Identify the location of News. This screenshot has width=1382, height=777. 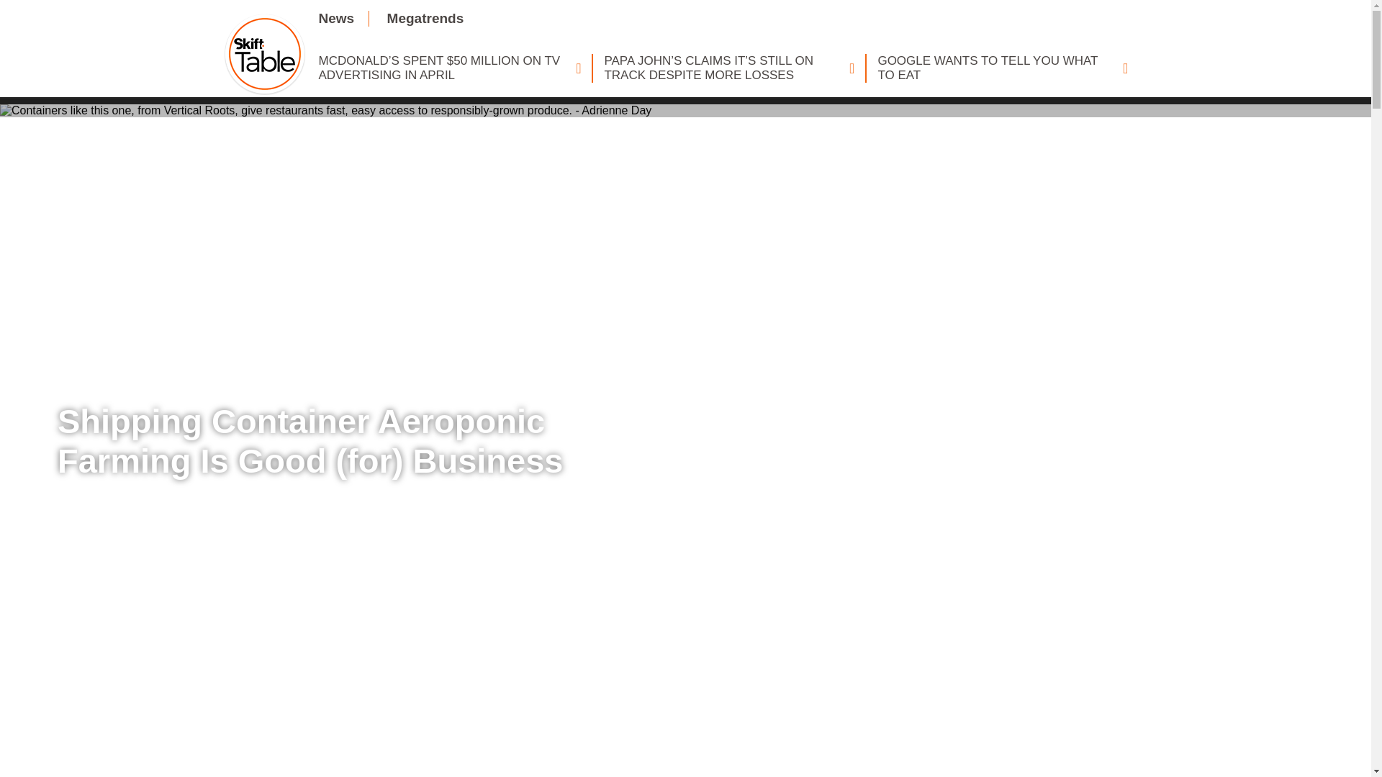
(335, 18).